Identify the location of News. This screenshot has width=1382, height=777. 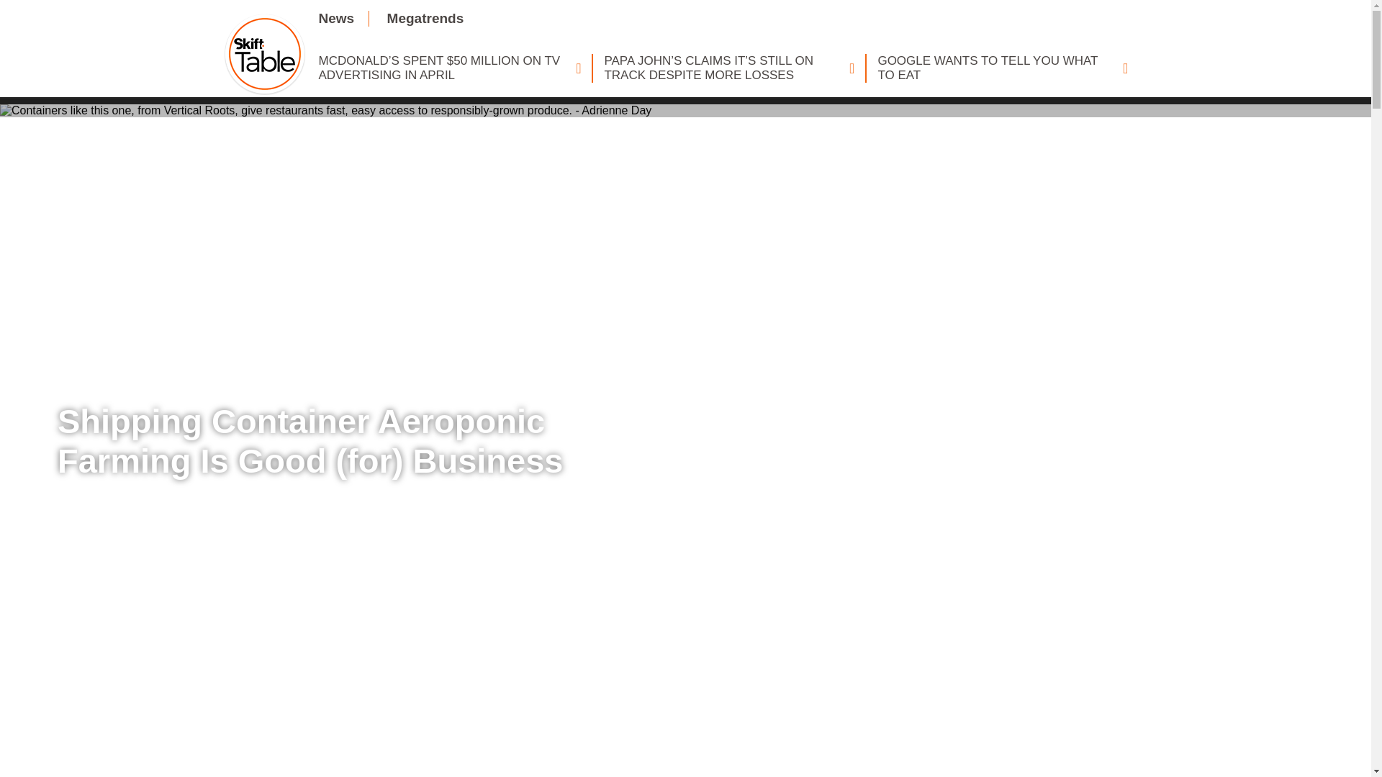
(335, 18).